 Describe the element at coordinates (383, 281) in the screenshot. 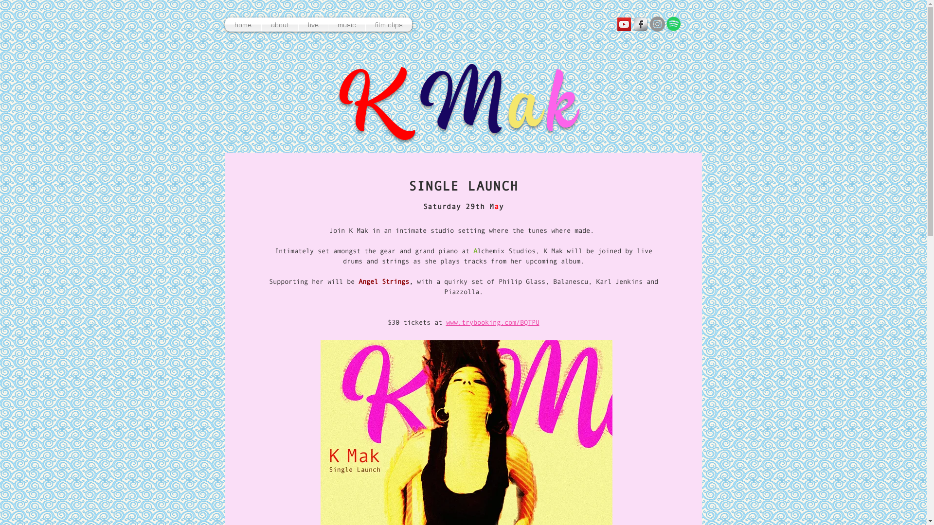

I see `Angel Strings` at that location.